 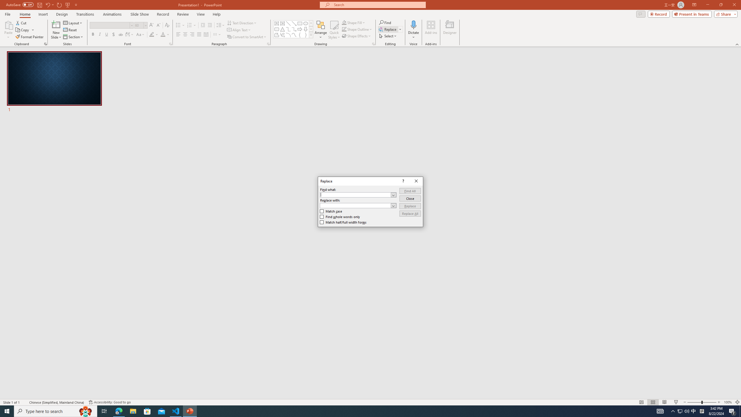 What do you see at coordinates (288, 29) in the screenshot?
I see `Connector: Elbow` at bounding box center [288, 29].